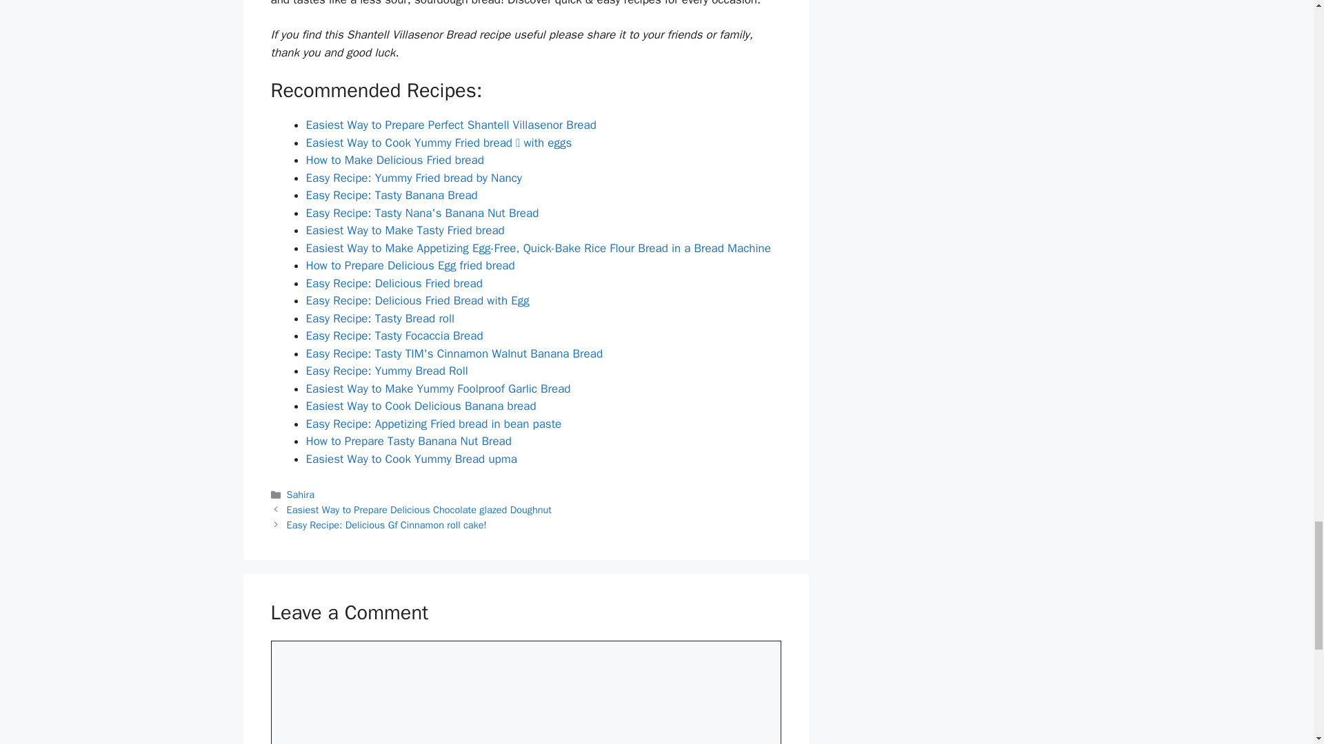 The height and width of the screenshot is (744, 1324). What do you see at coordinates (301, 494) in the screenshot?
I see `Sahira` at bounding box center [301, 494].